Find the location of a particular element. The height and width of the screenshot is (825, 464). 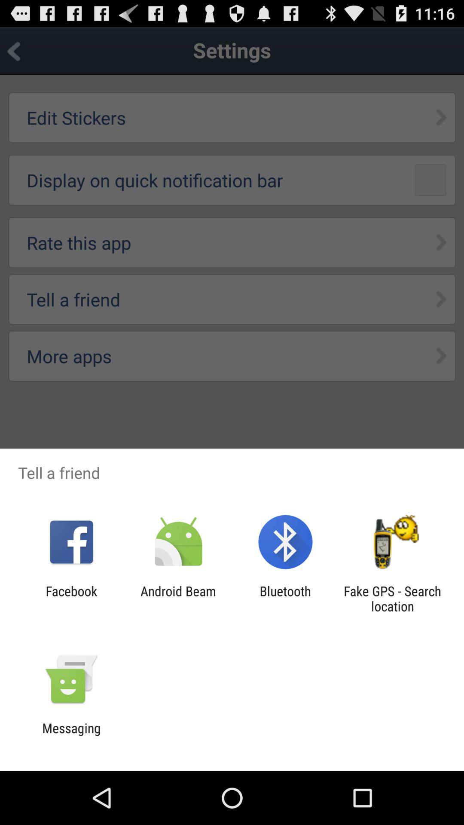

launch icon to the left of the bluetooth is located at coordinates (178, 599).